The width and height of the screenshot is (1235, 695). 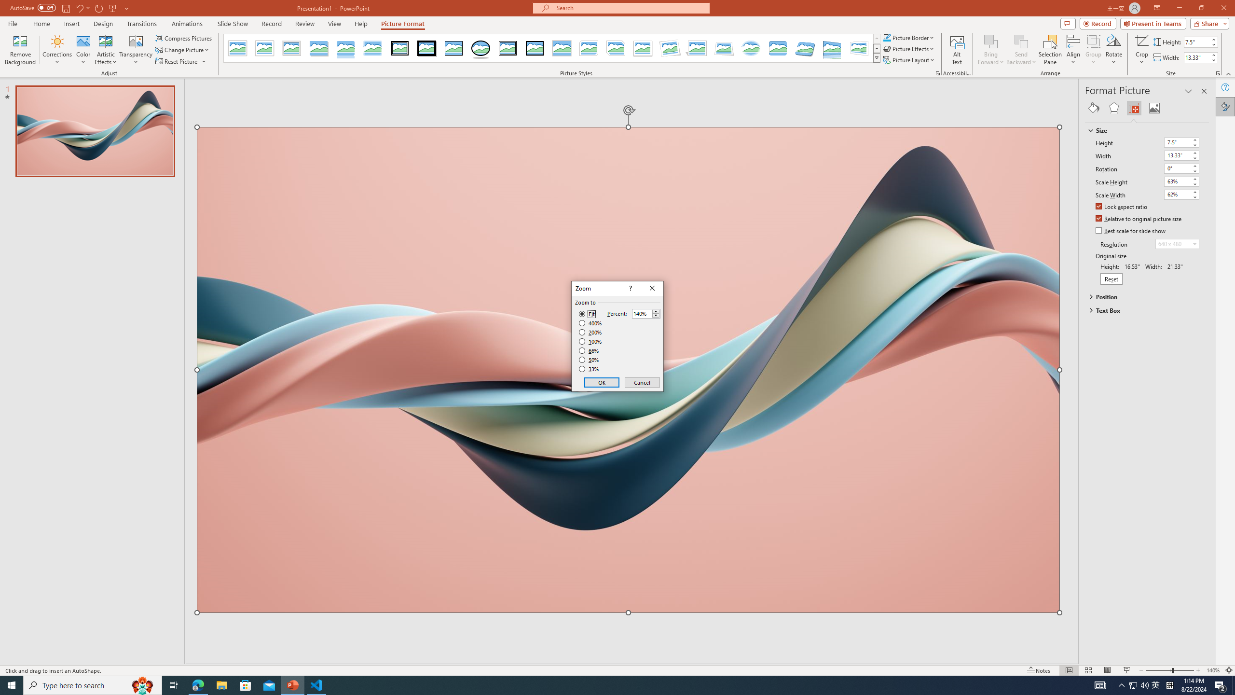 What do you see at coordinates (1182, 195) in the screenshot?
I see `Scale Width` at bounding box center [1182, 195].